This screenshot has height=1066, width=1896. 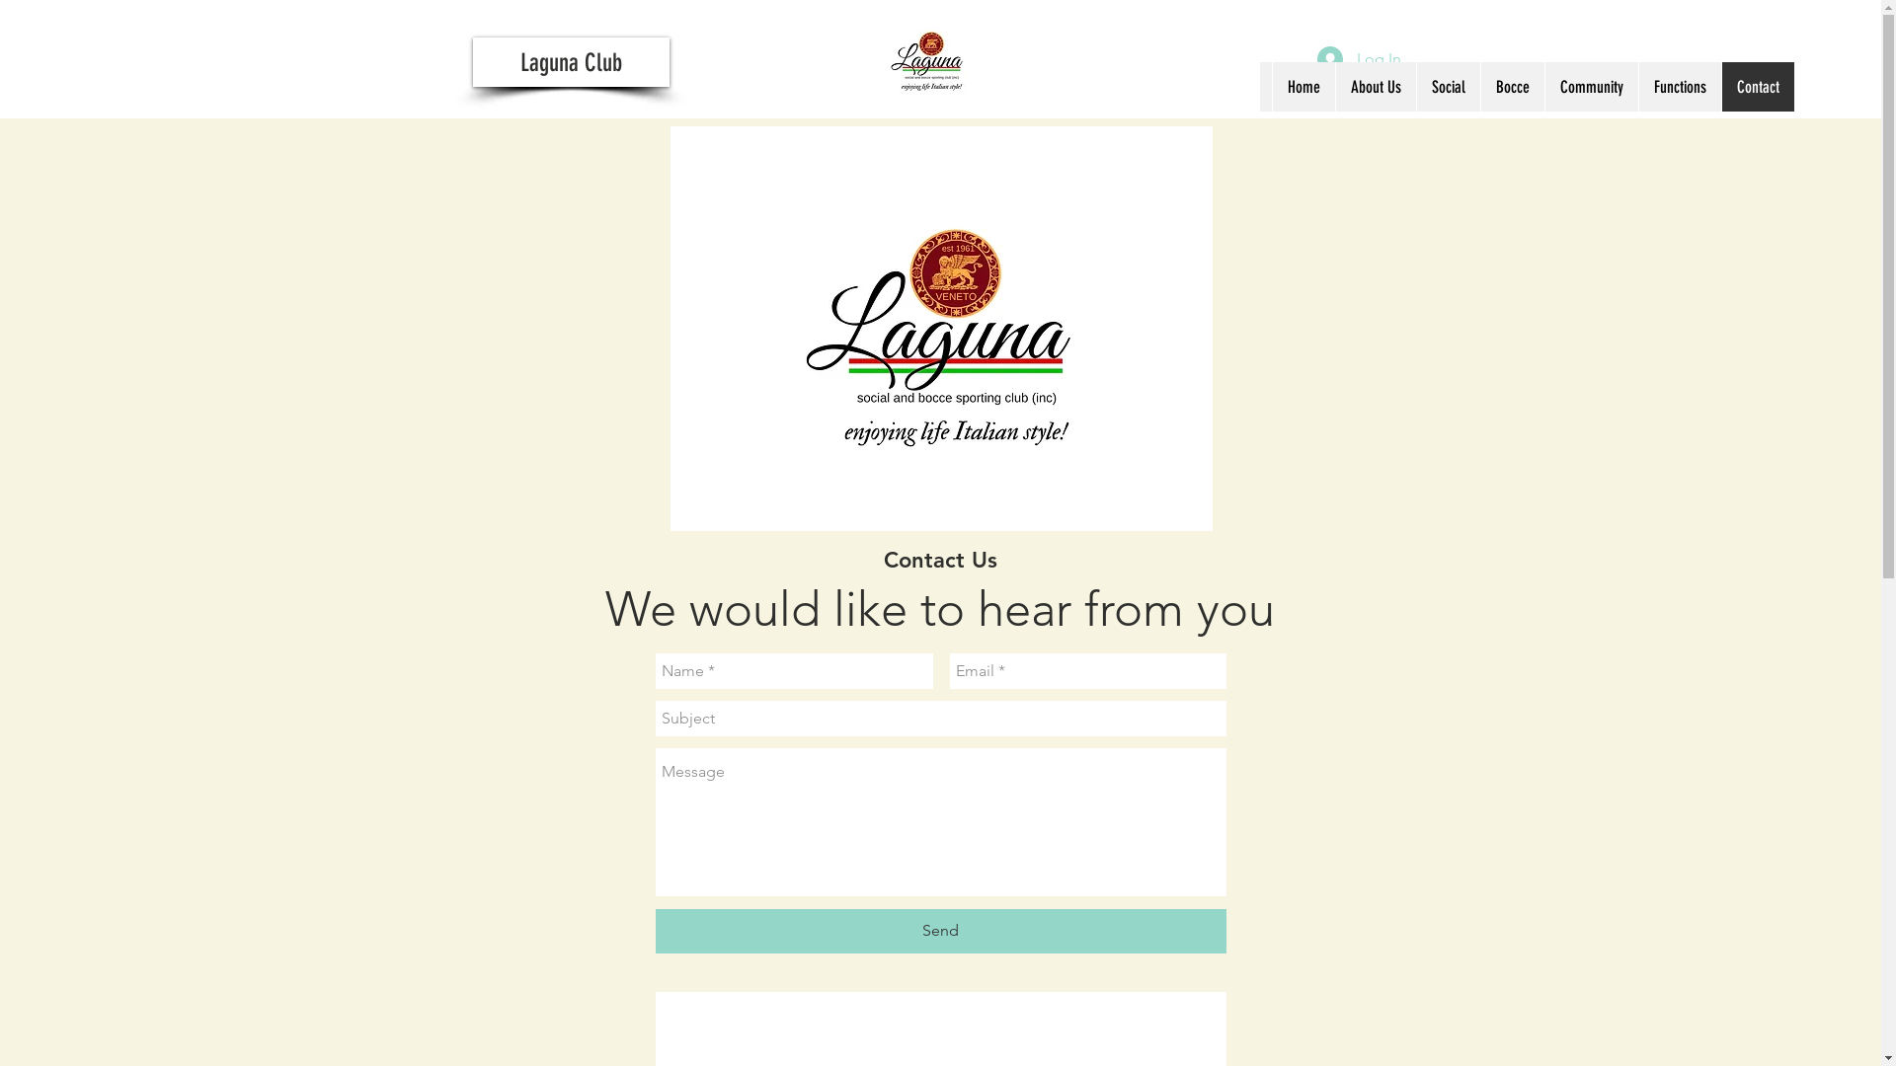 What do you see at coordinates (1359, 59) in the screenshot?
I see `Log In` at bounding box center [1359, 59].